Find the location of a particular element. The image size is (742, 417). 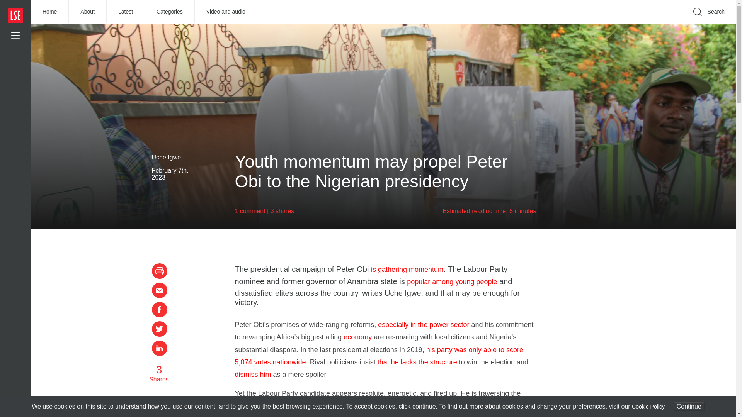

Go is located at coordinates (607, 23).